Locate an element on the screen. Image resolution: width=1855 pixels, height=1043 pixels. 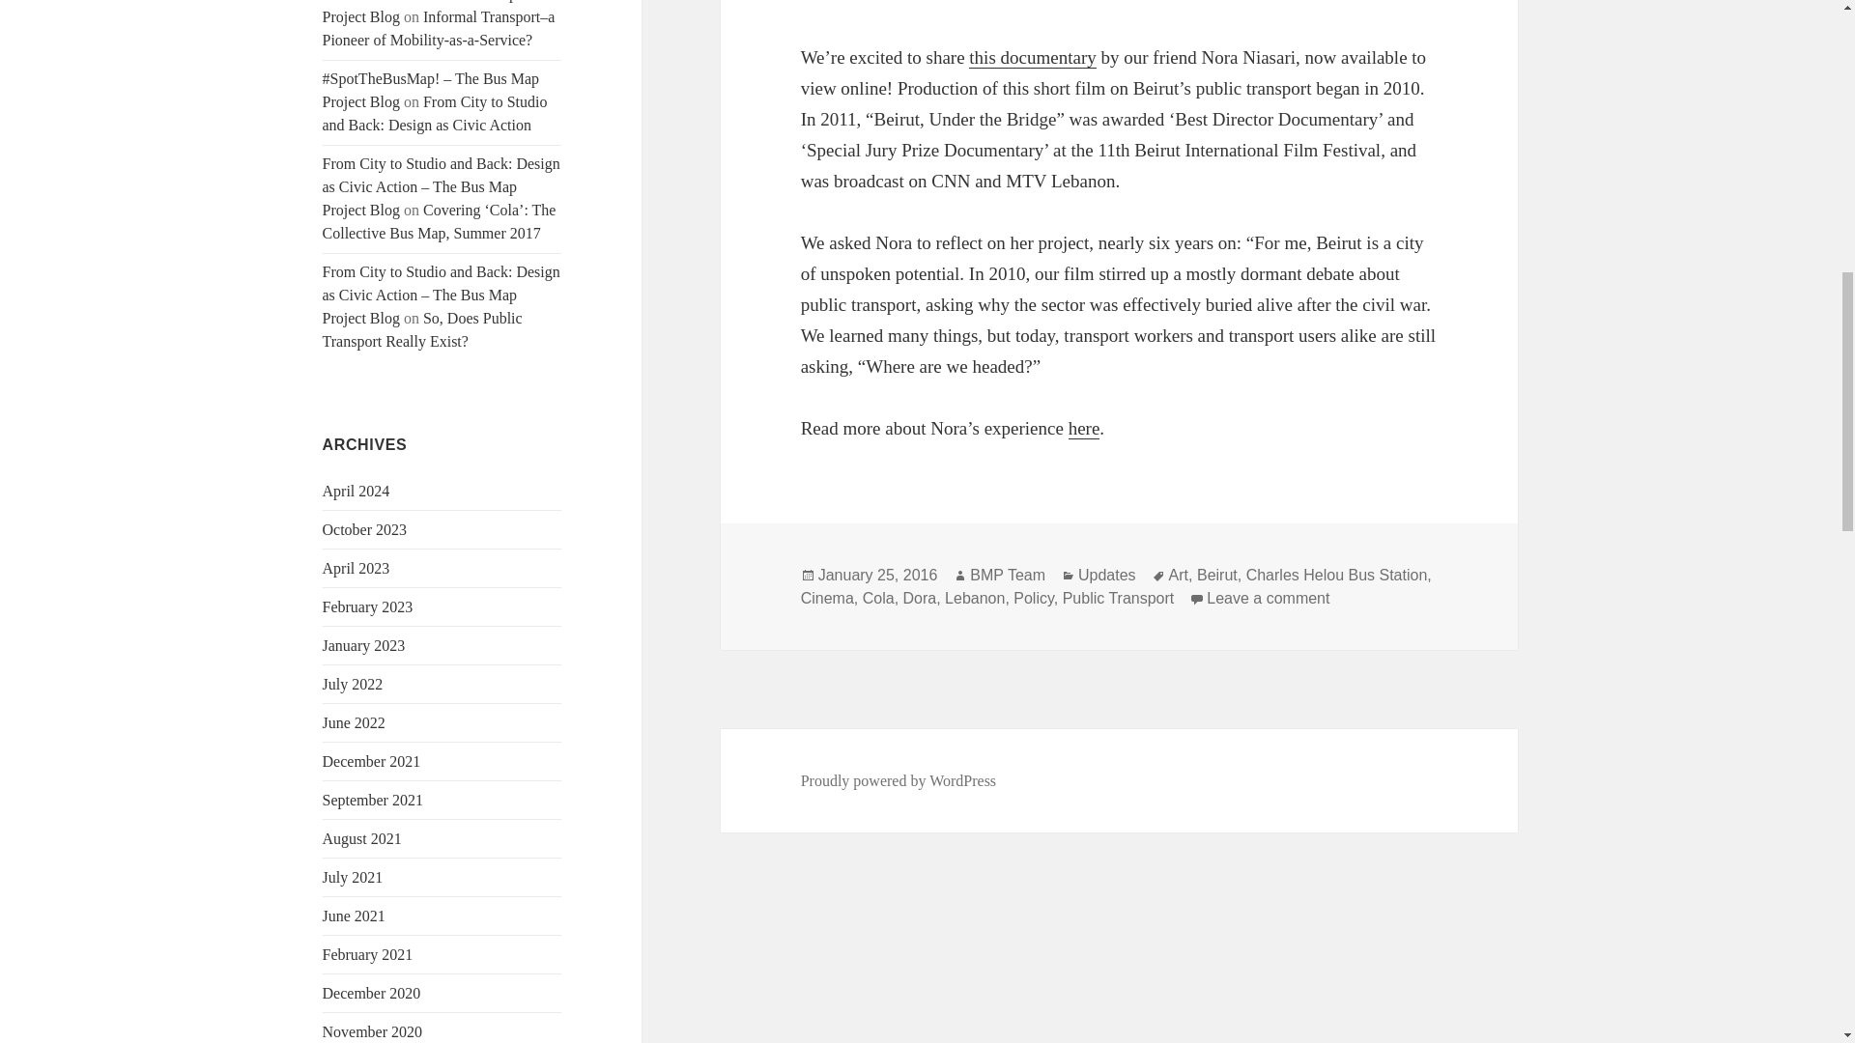
February 2021 is located at coordinates (368, 954).